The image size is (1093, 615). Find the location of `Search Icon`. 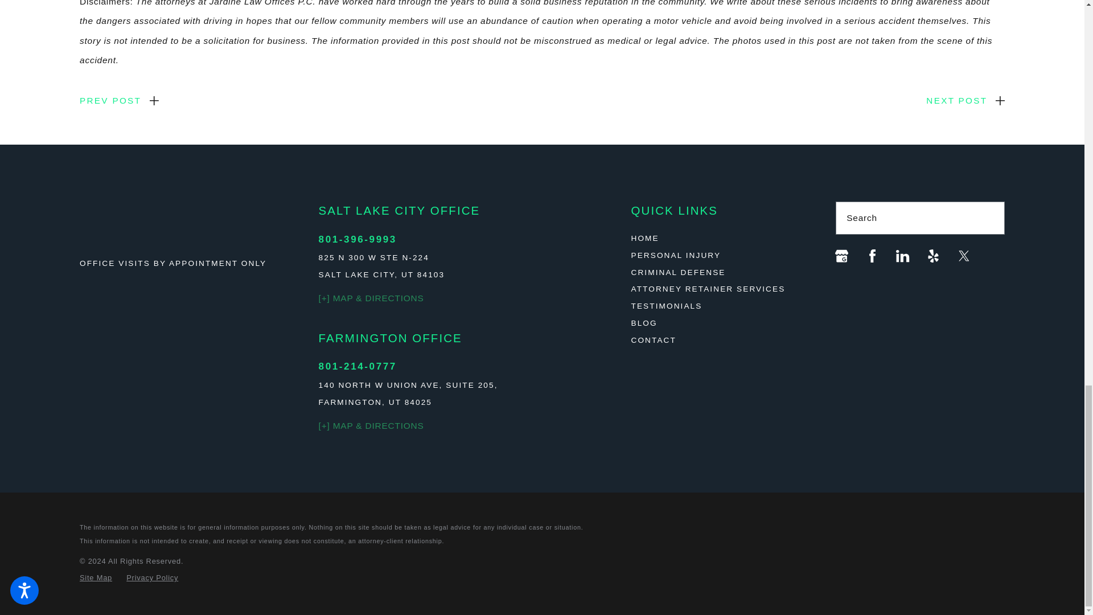

Search Icon is located at coordinates (990, 218).